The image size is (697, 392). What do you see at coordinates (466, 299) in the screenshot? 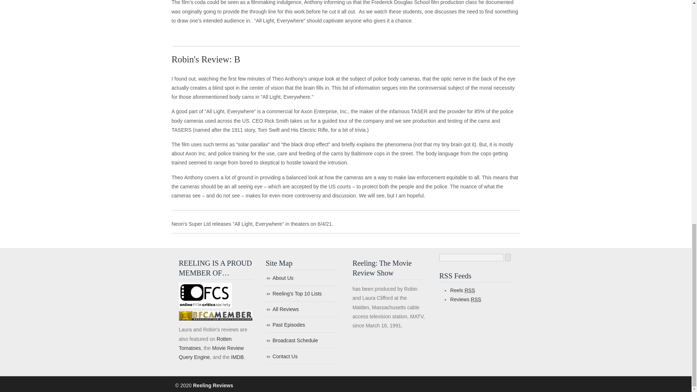
I see `Reviews RSS` at bounding box center [466, 299].